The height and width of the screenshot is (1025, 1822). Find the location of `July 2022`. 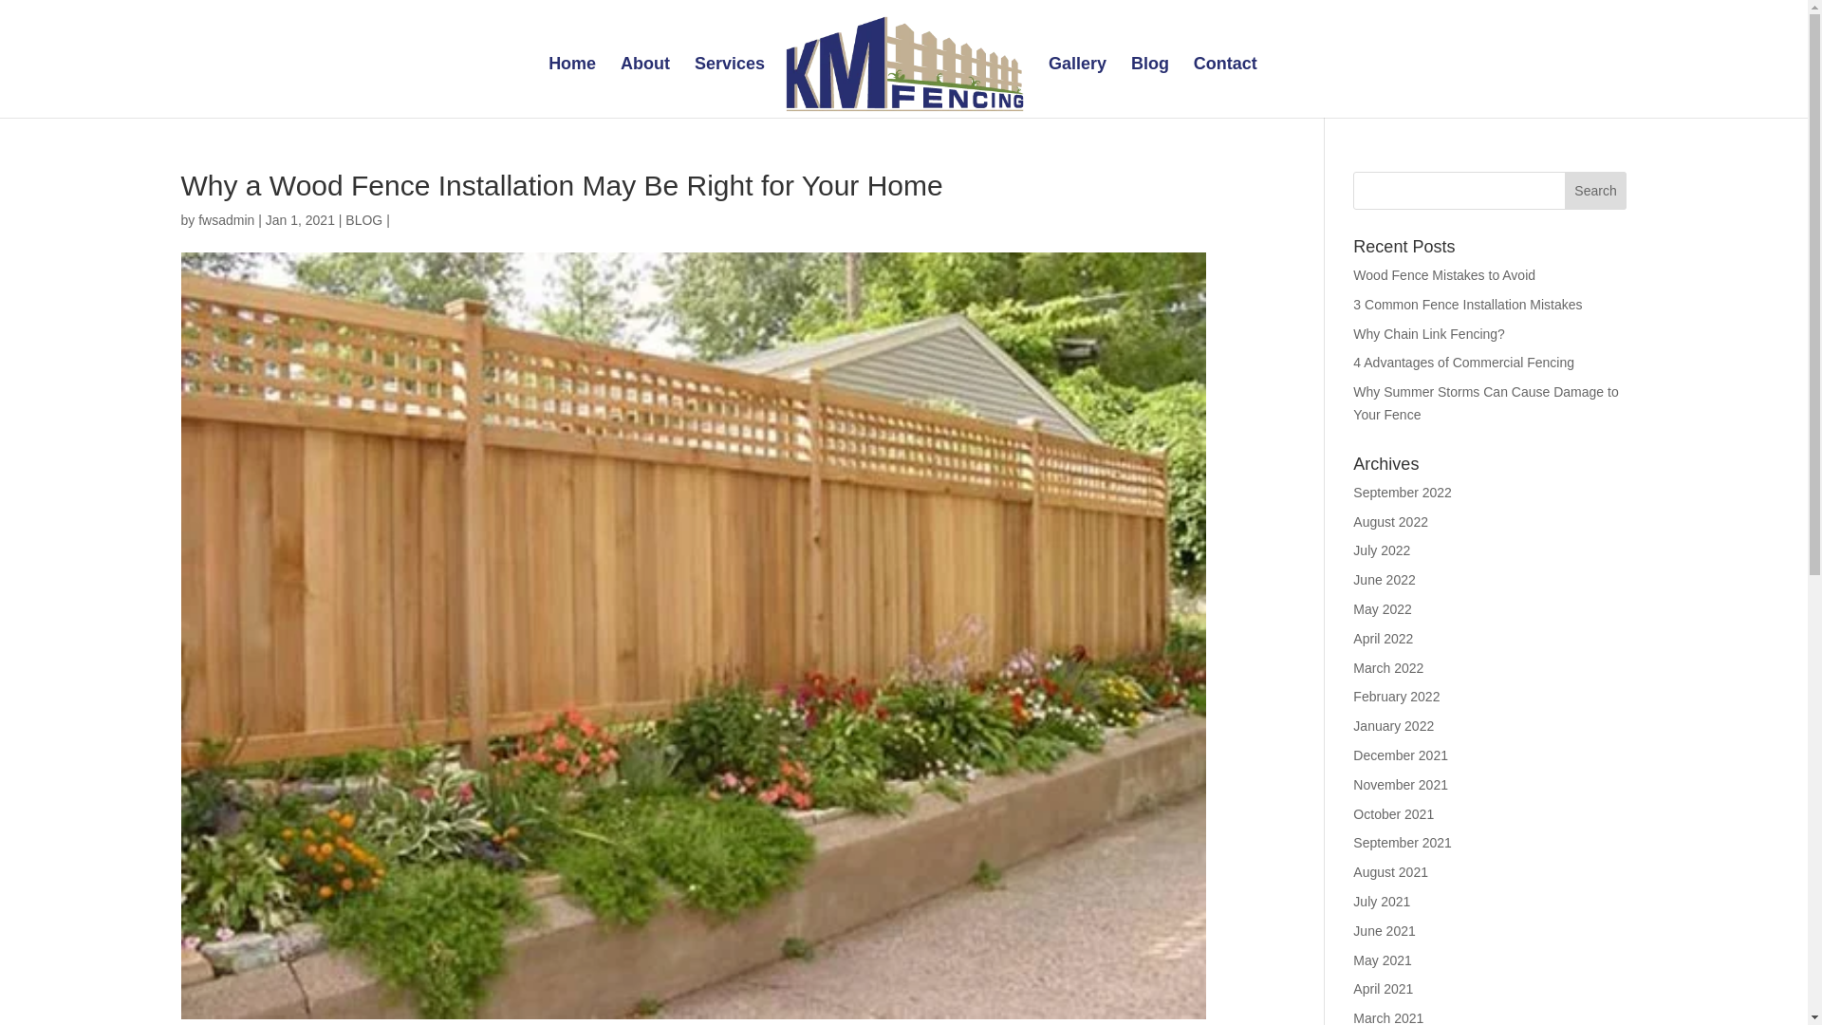

July 2022 is located at coordinates (1382, 550).